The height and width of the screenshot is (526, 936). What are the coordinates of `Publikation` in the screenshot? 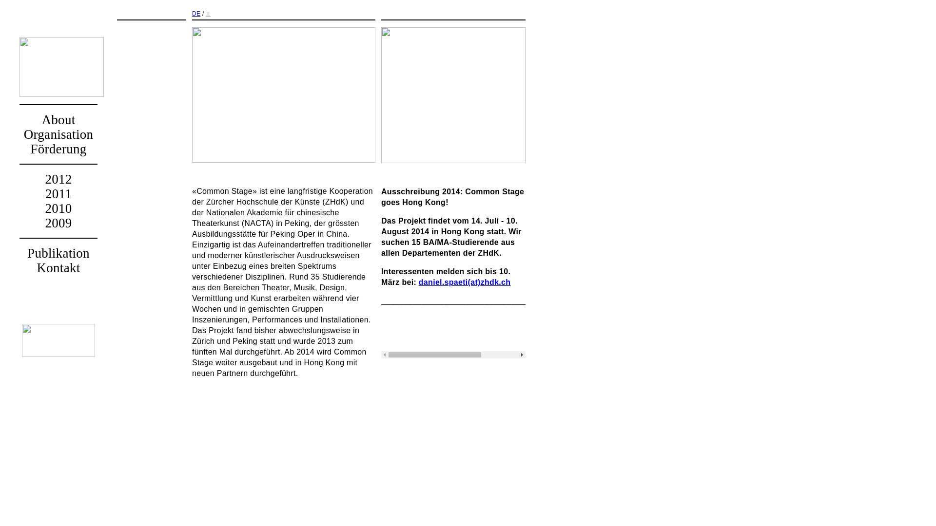 It's located at (58, 253).